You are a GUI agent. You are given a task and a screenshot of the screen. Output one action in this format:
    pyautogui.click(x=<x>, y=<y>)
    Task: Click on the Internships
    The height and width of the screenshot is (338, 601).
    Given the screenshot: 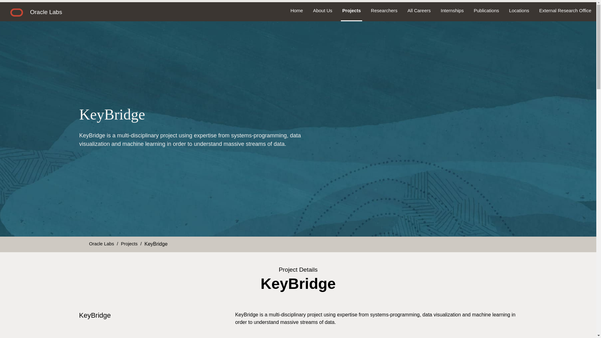 What is the action you would take?
    pyautogui.click(x=452, y=11)
    